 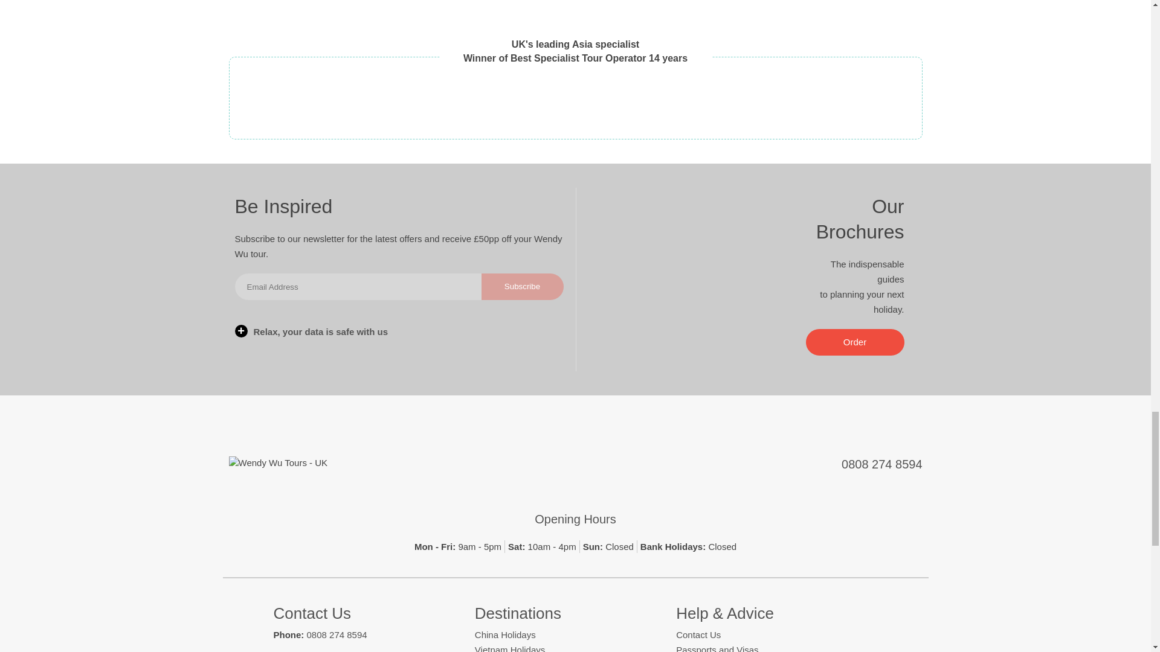 I want to click on Twitter, so click(x=535, y=470).